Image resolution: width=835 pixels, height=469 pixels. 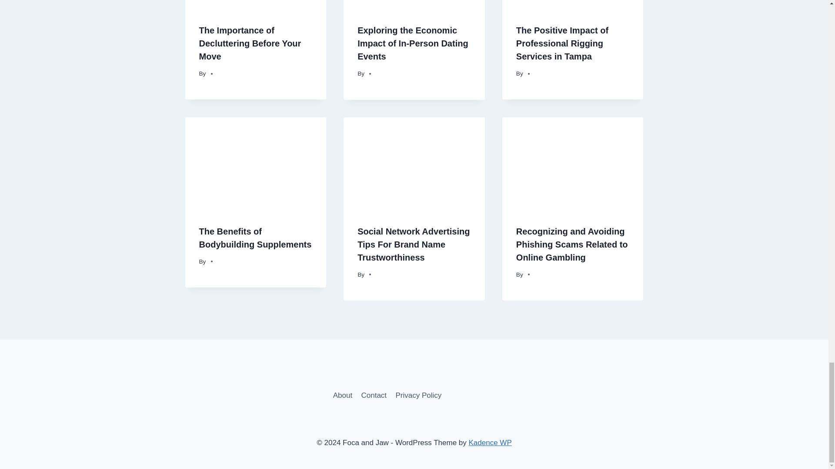 What do you see at coordinates (255, 238) in the screenshot?
I see `The Benefits of Bodybuilding Supplements` at bounding box center [255, 238].